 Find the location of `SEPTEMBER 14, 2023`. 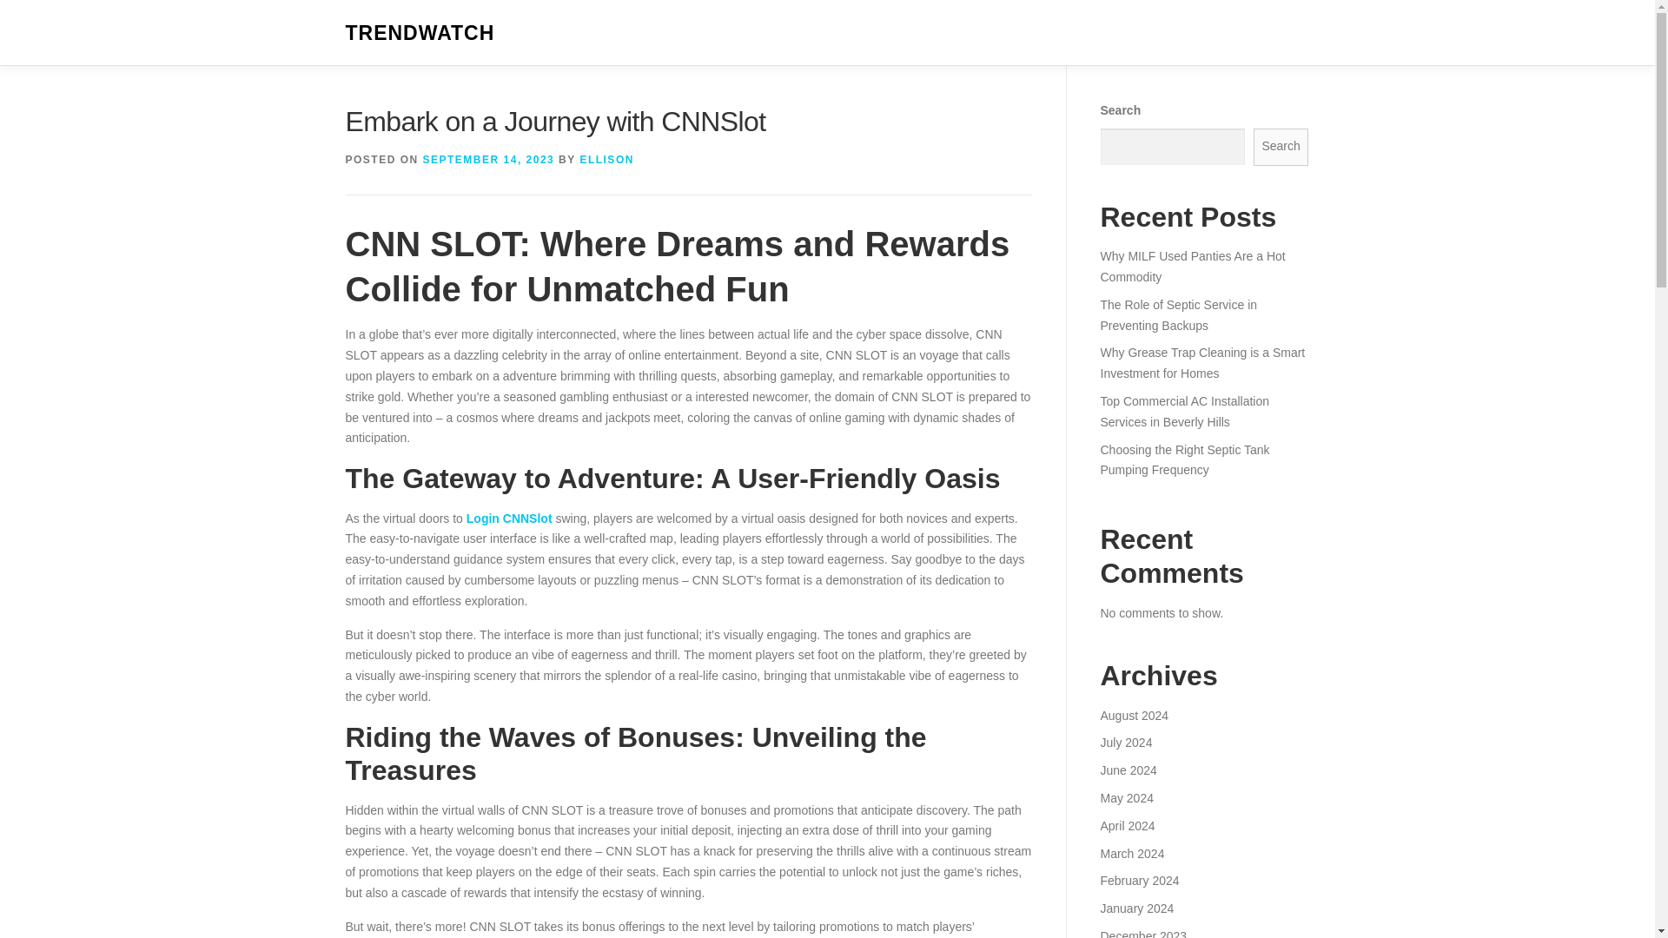

SEPTEMBER 14, 2023 is located at coordinates (489, 160).